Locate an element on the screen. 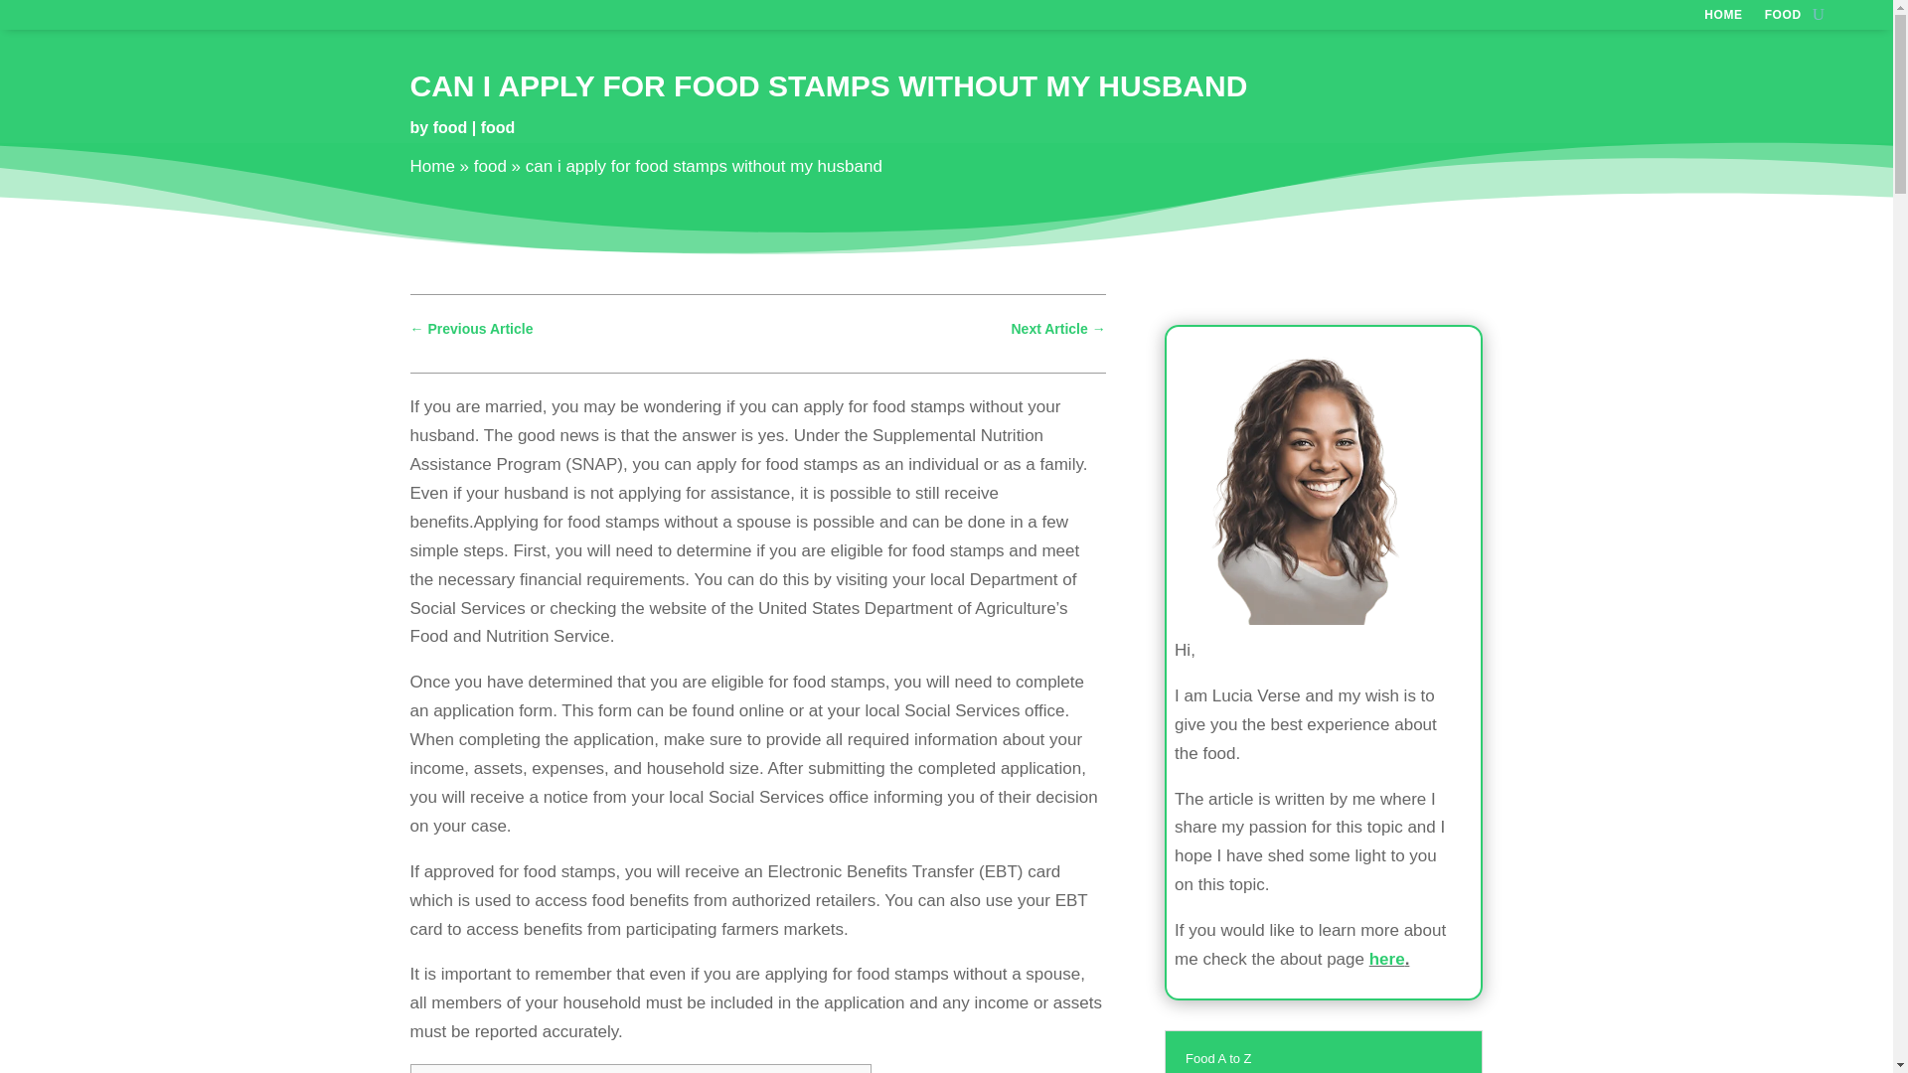 Image resolution: width=1908 pixels, height=1073 pixels. food is located at coordinates (449, 127).